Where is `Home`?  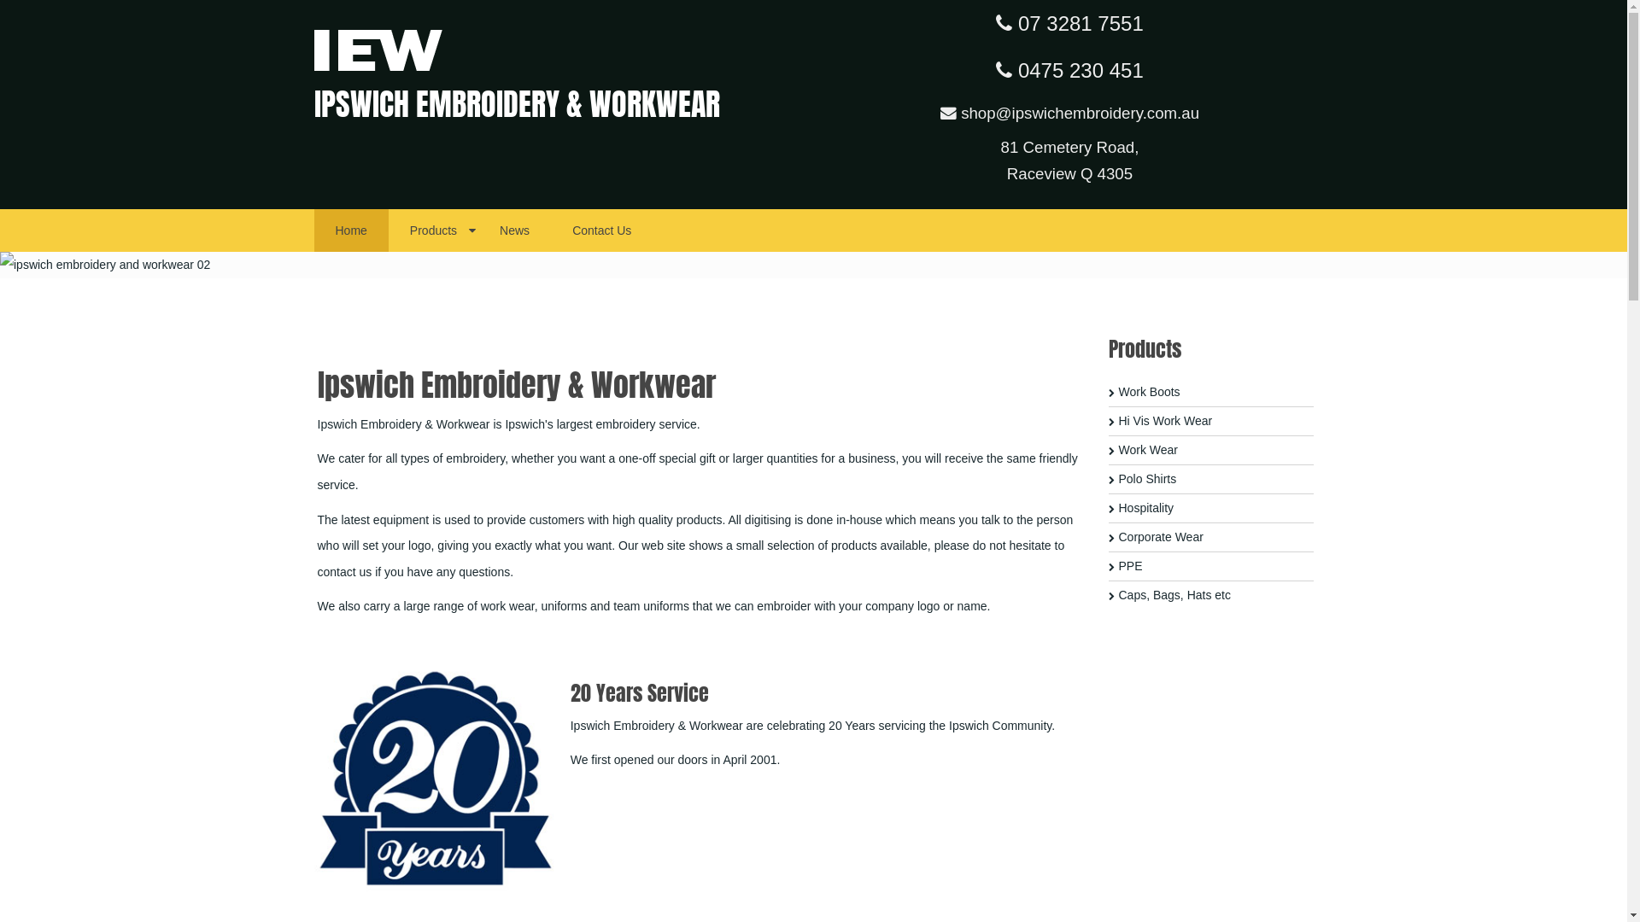
Home is located at coordinates (352, 230).